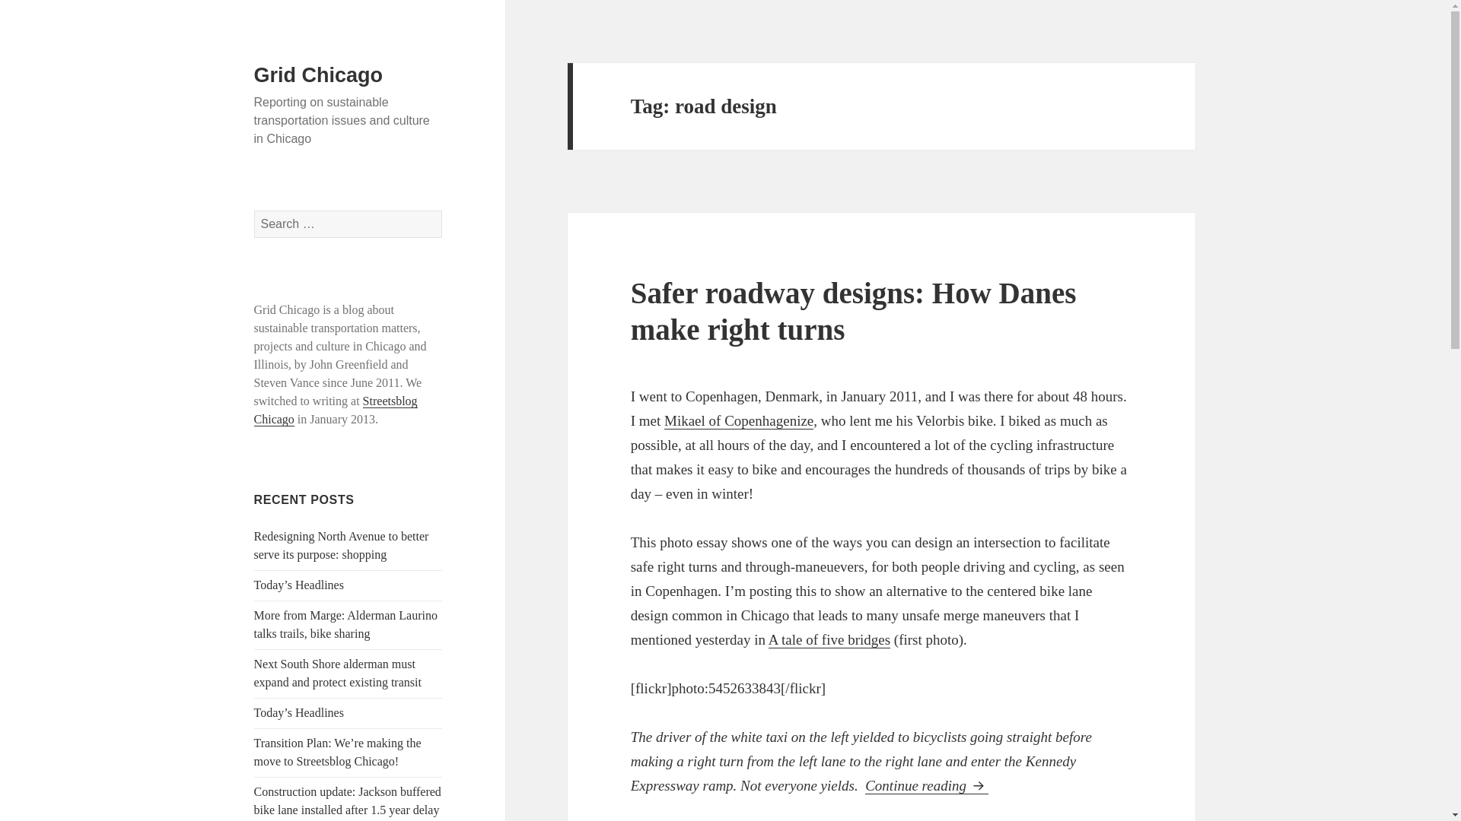  Describe the element at coordinates (854, 310) in the screenshot. I see `Safer roadway designs: How Danes make right turns` at that location.